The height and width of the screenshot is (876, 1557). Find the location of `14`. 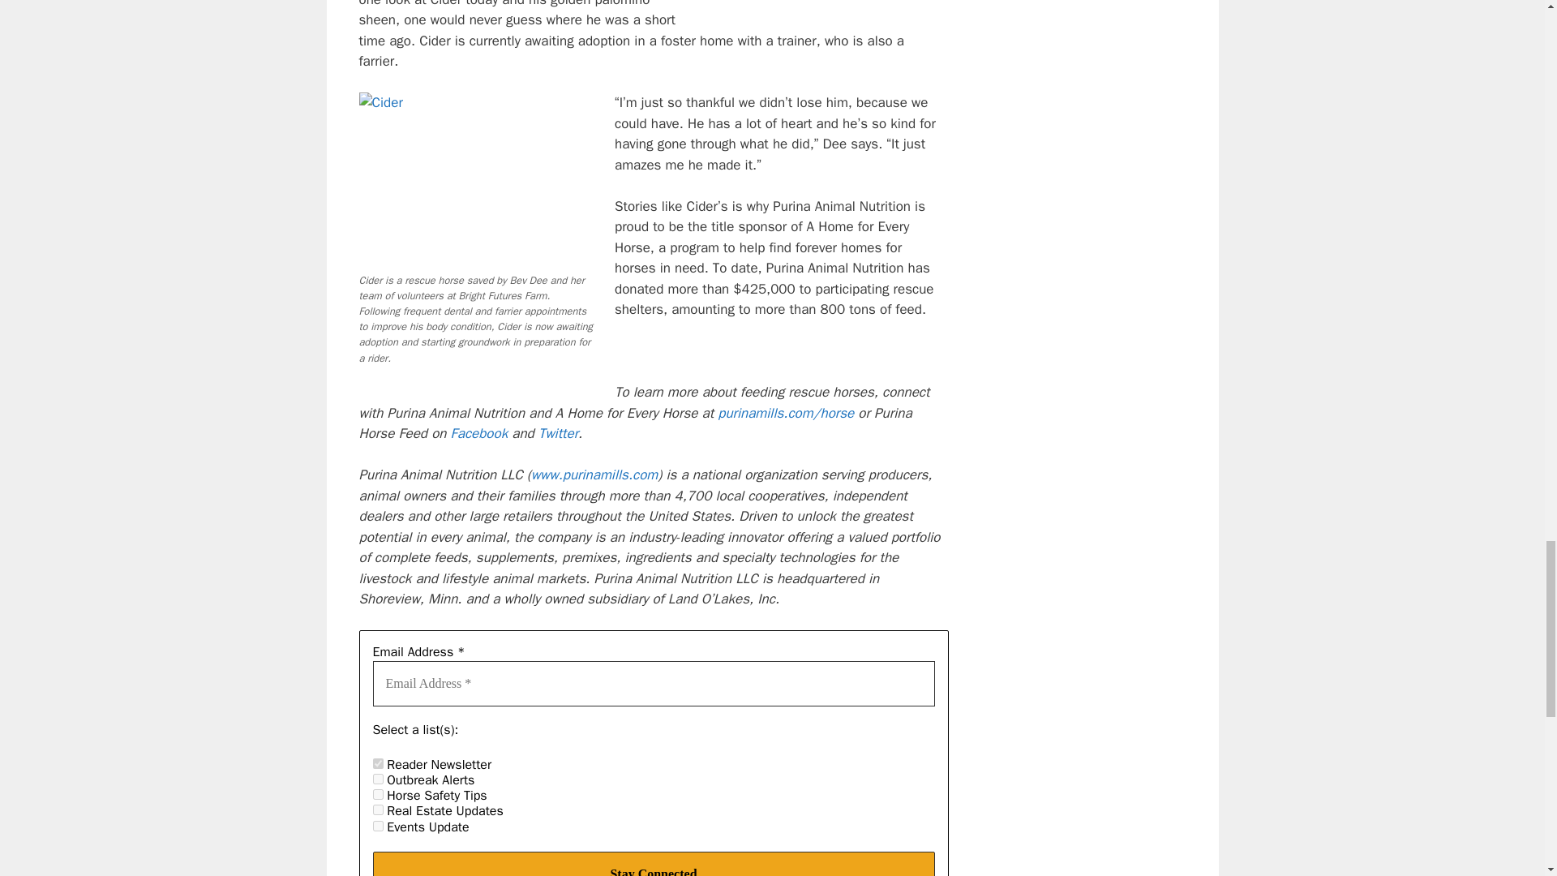

14 is located at coordinates (378, 795).